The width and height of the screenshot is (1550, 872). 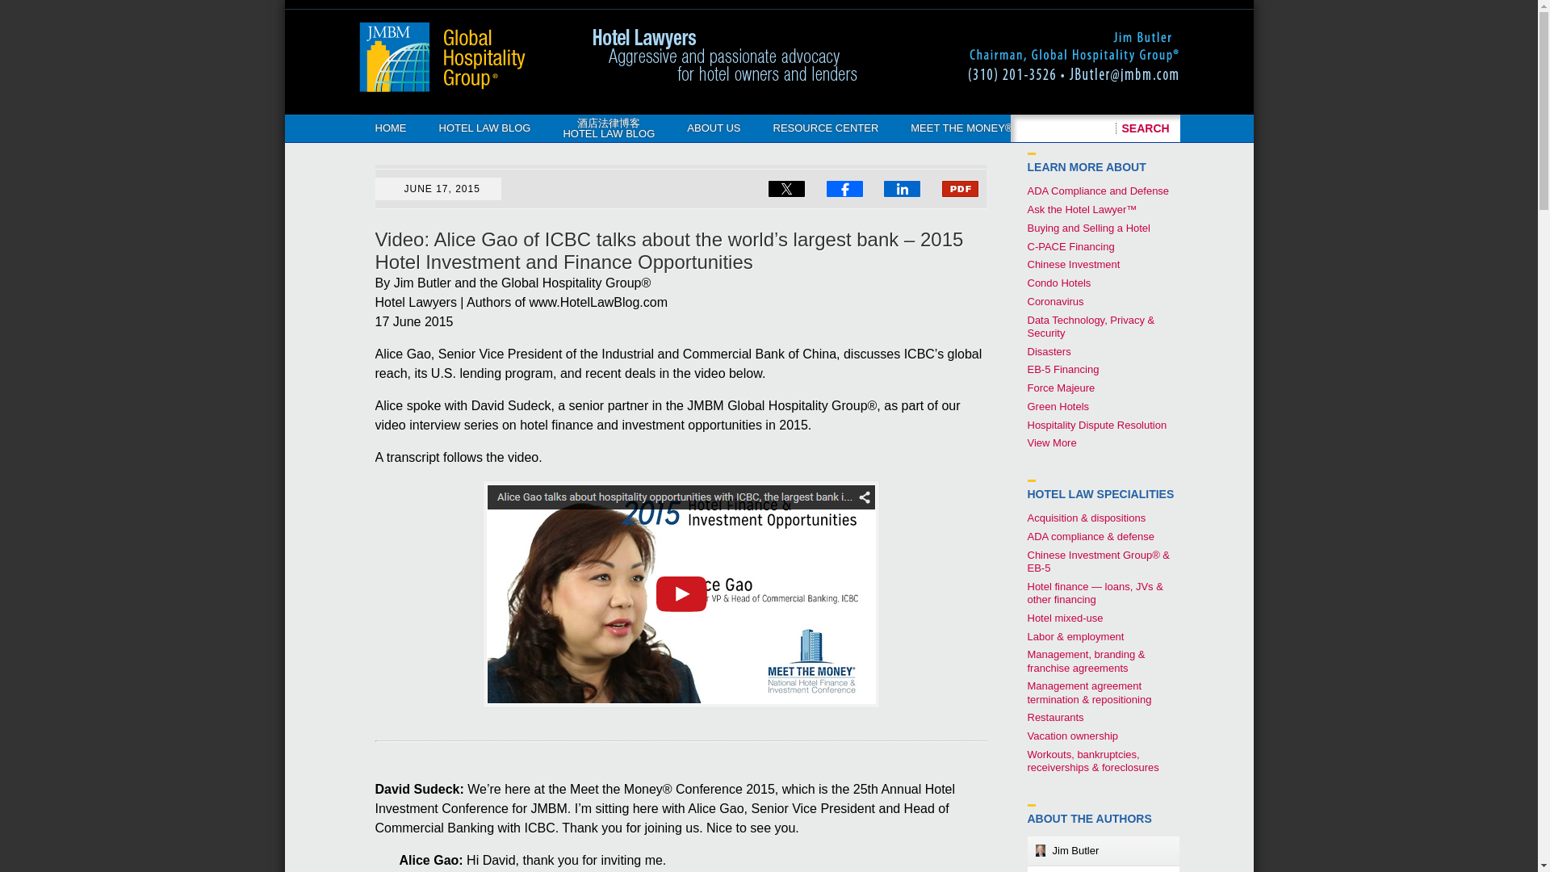 What do you see at coordinates (1146, 128) in the screenshot?
I see `SEARCH` at bounding box center [1146, 128].